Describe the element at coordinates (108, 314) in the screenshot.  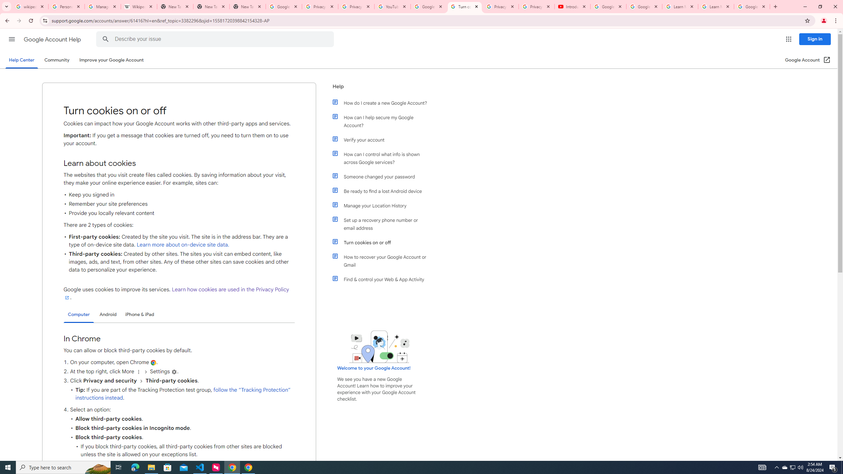
I see `Android` at that location.